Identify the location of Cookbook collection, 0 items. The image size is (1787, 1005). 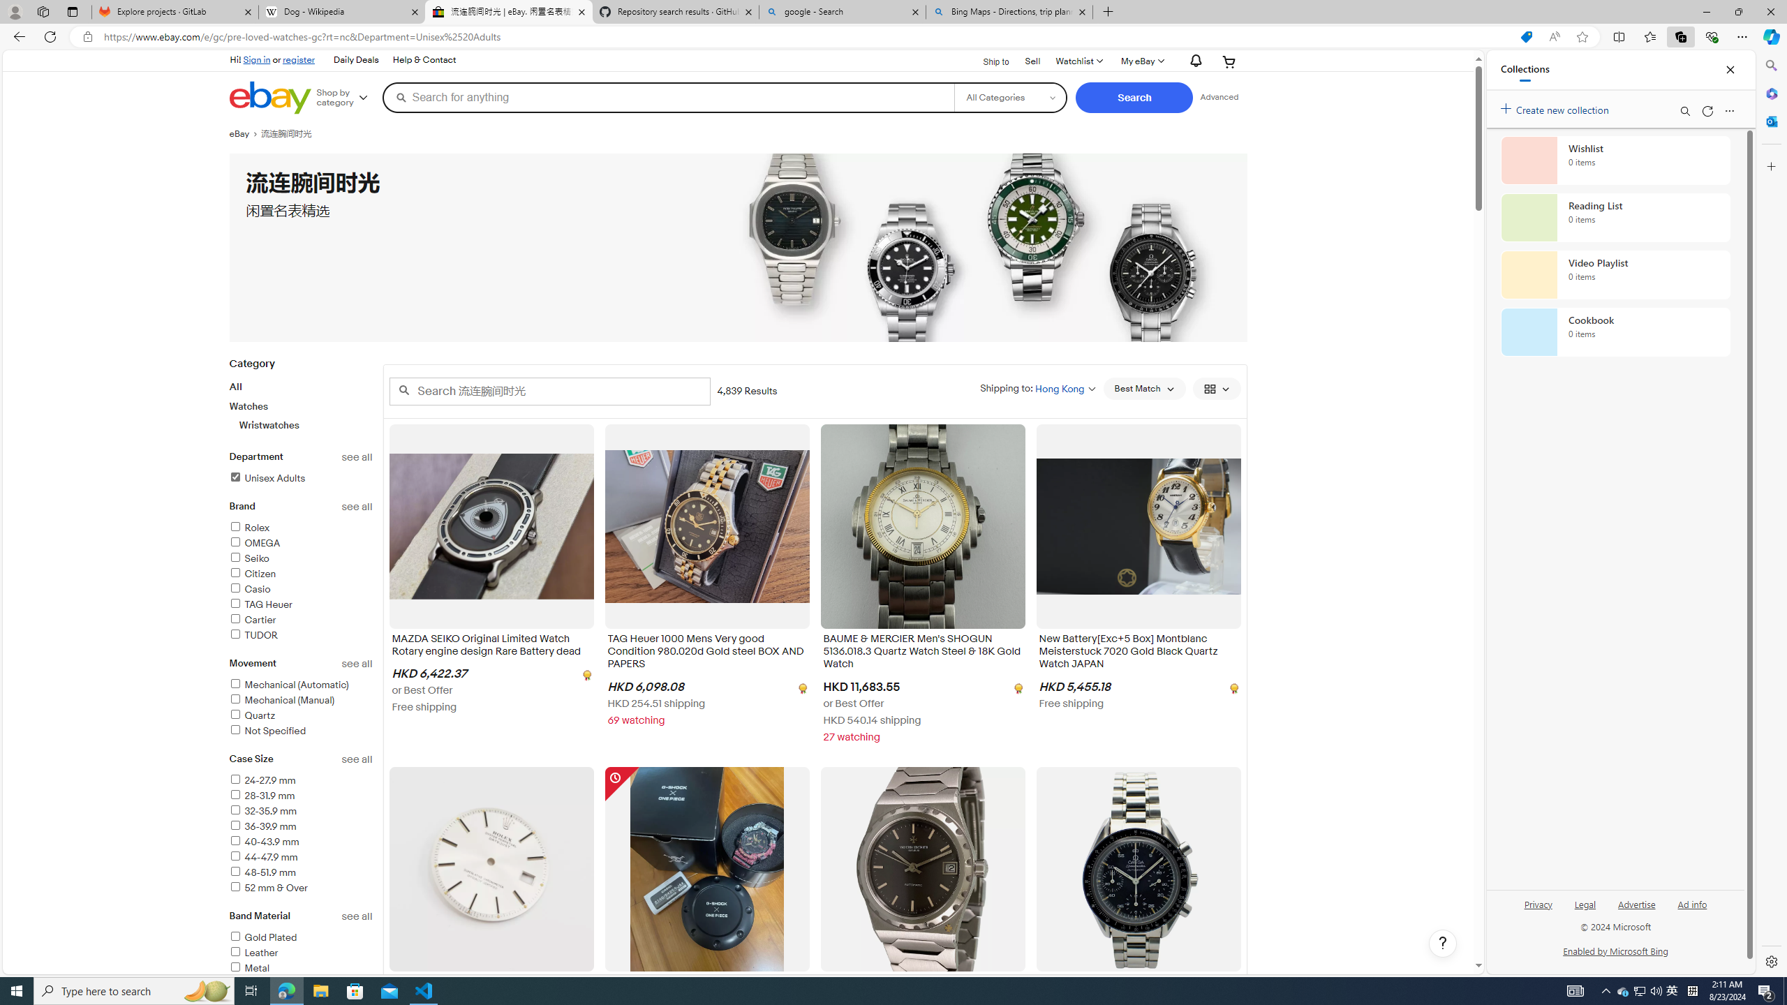
(1615, 332).